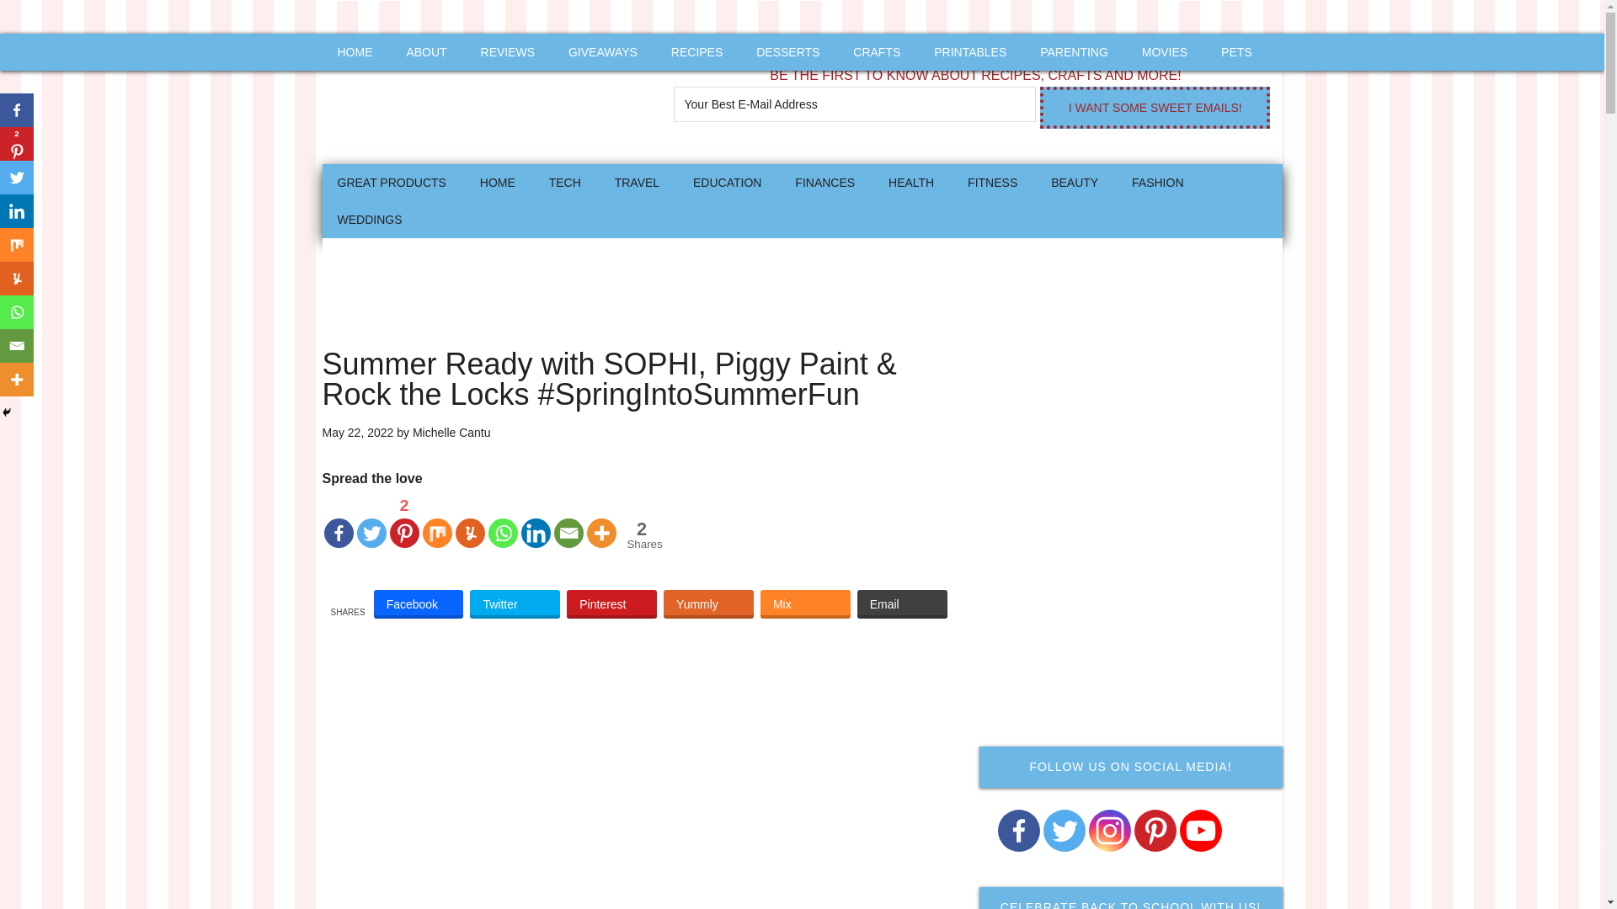 The height and width of the screenshot is (909, 1617). What do you see at coordinates (642, 534) in the screenshot?
I see `Total Shares` at bounding box center [642, 534].